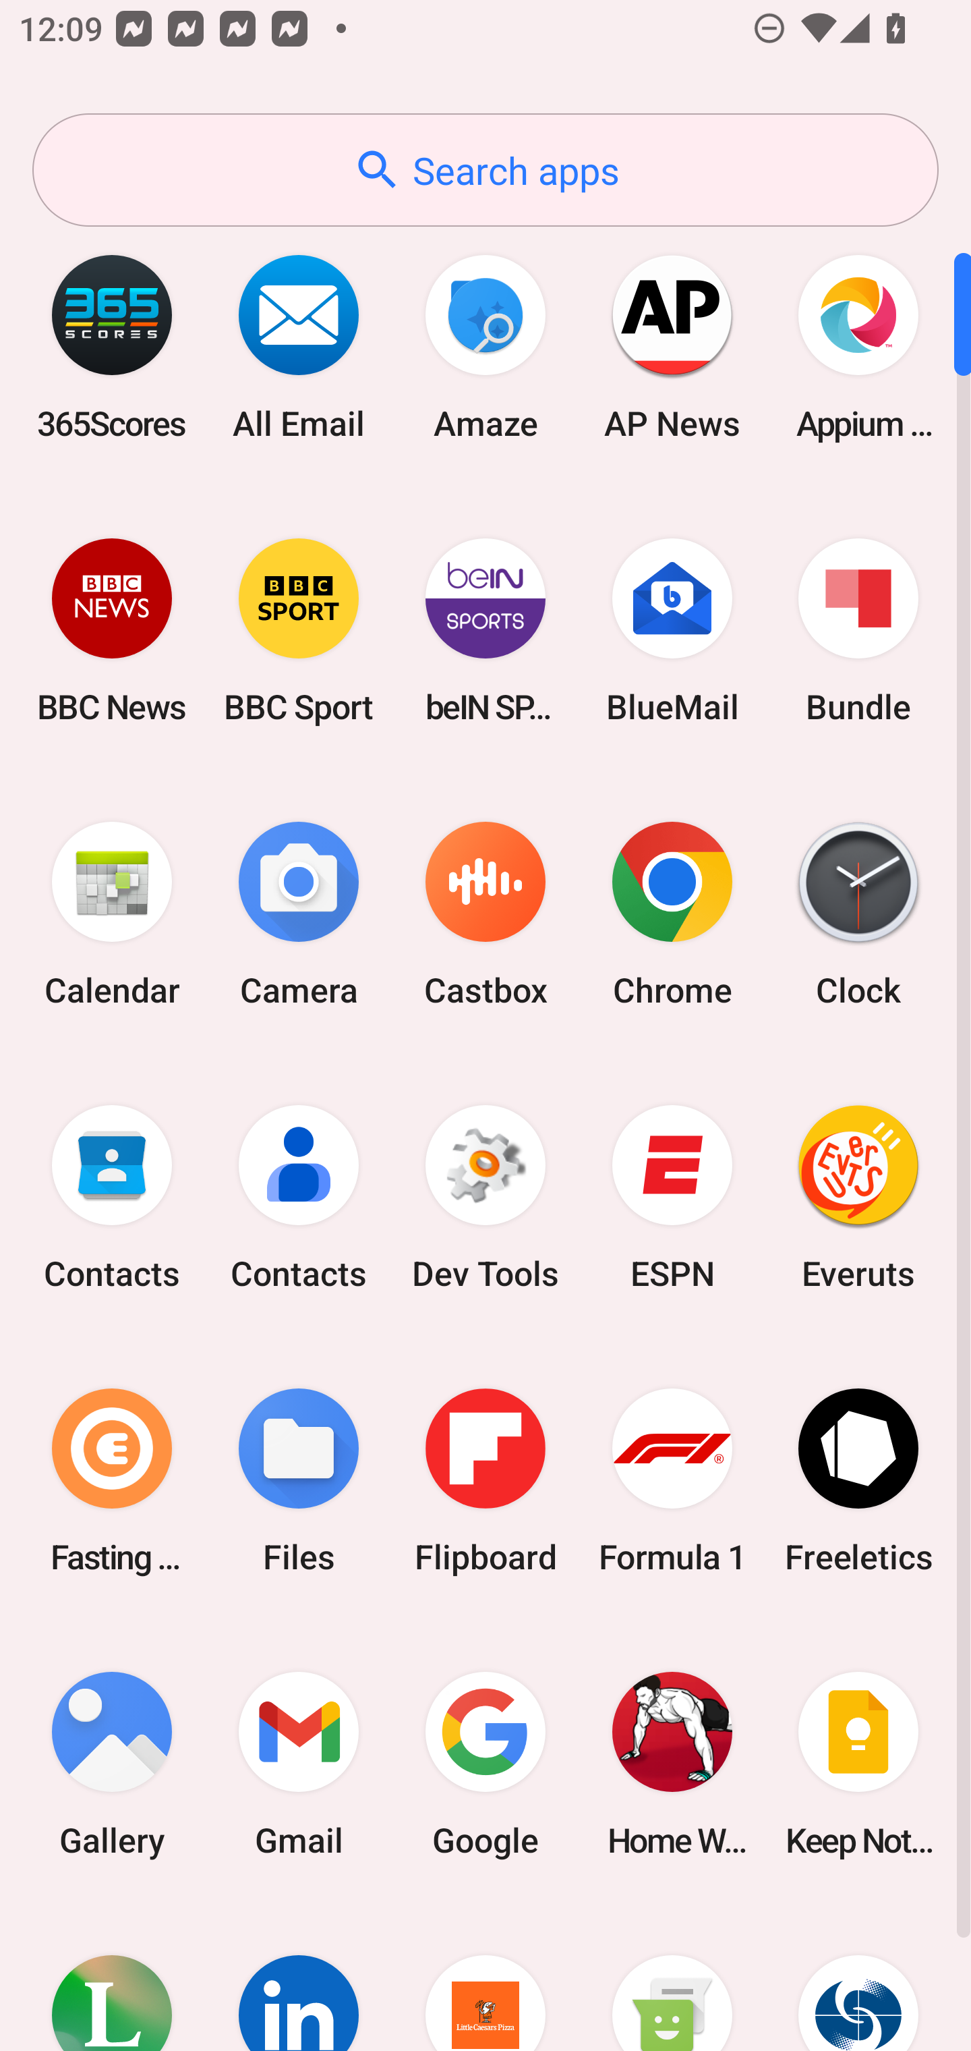 This screenshot has height=2051, width=971. Describe the element at coordinates (858, 1198) in the screenshot. I see `Everuts` at that location.